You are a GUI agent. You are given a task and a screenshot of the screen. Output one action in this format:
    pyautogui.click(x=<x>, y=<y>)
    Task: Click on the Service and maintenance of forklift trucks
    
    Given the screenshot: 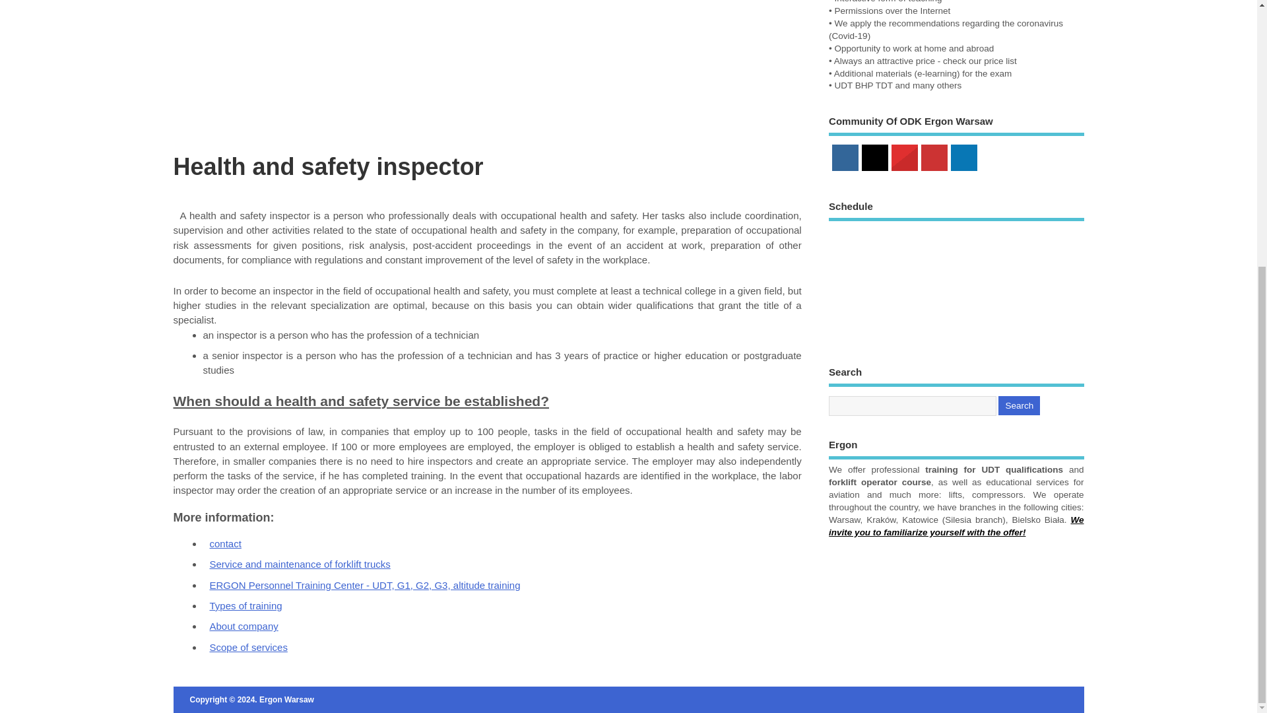 What is the action you would take?
    pyautogui.click(x=300, y=564)
    